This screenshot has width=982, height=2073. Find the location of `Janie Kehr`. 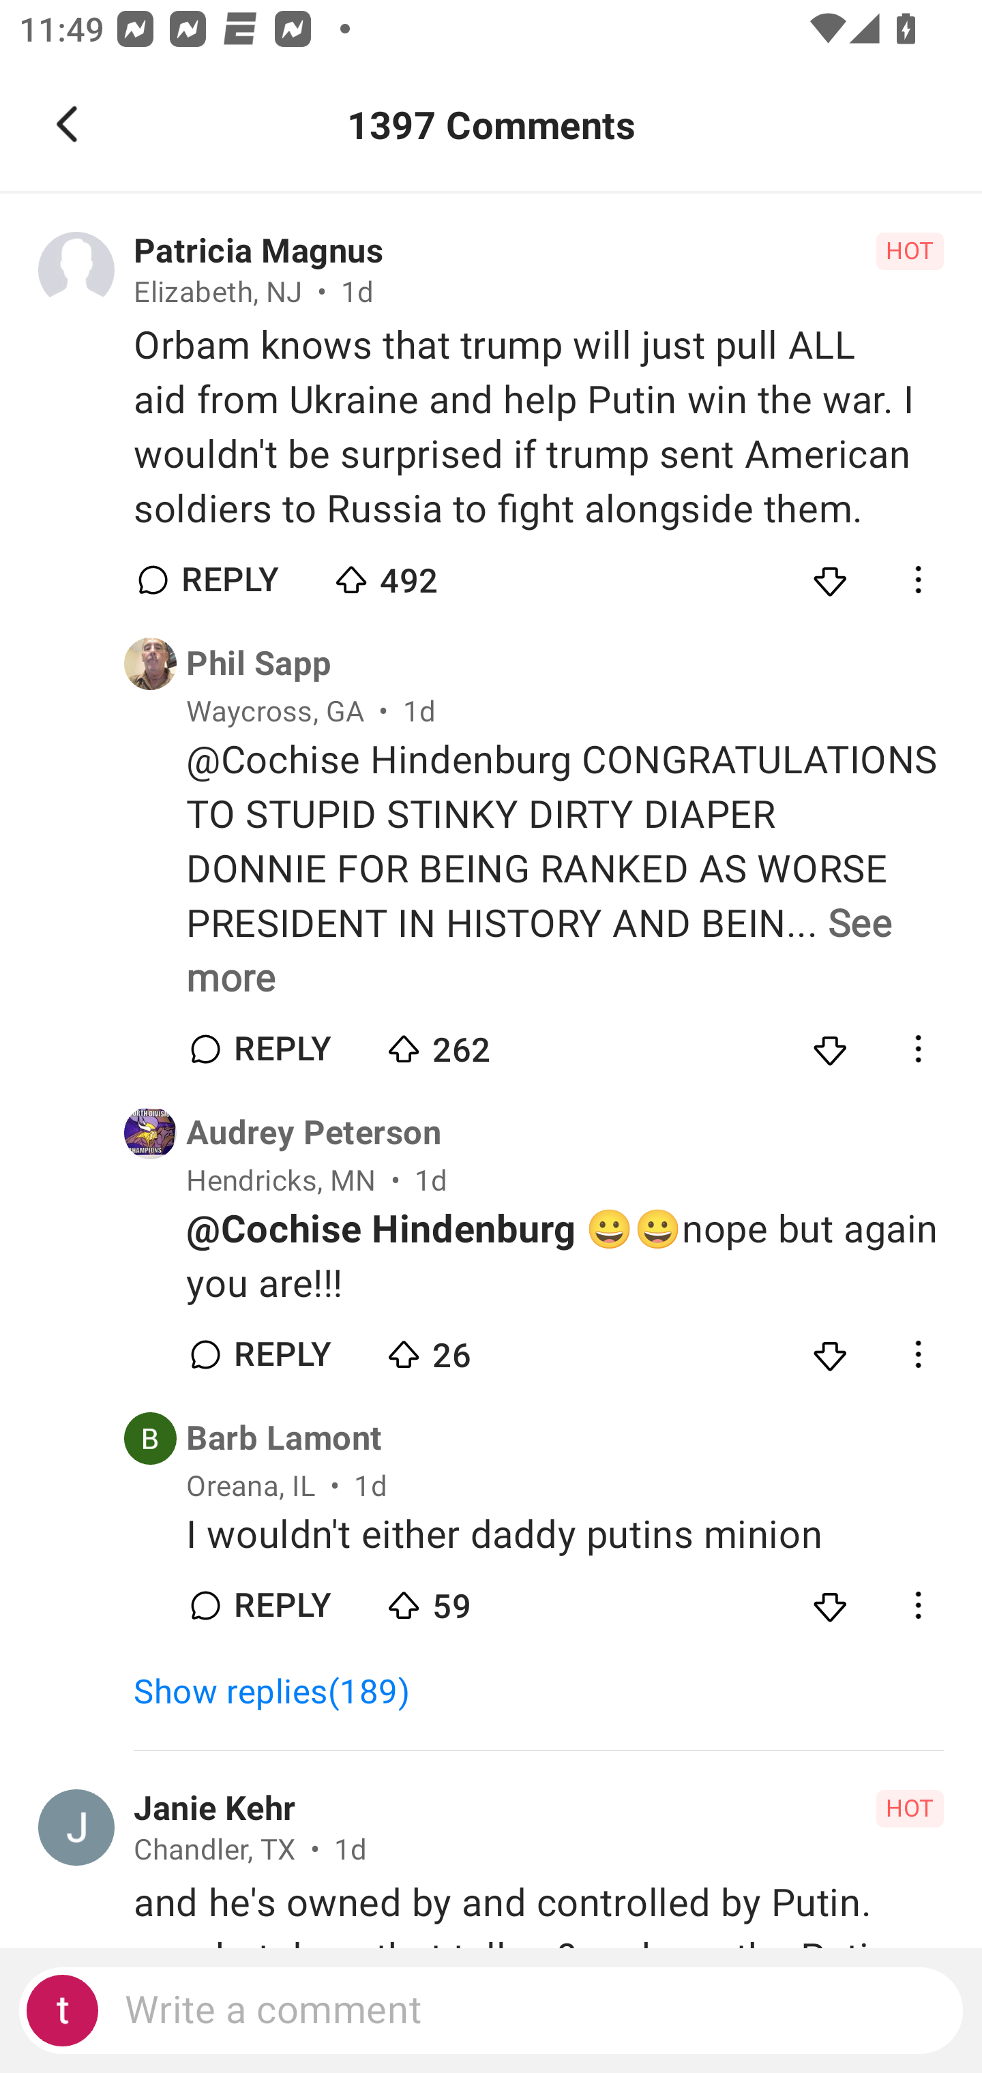

Janie Kehr is located at coordinates (214, 1808).